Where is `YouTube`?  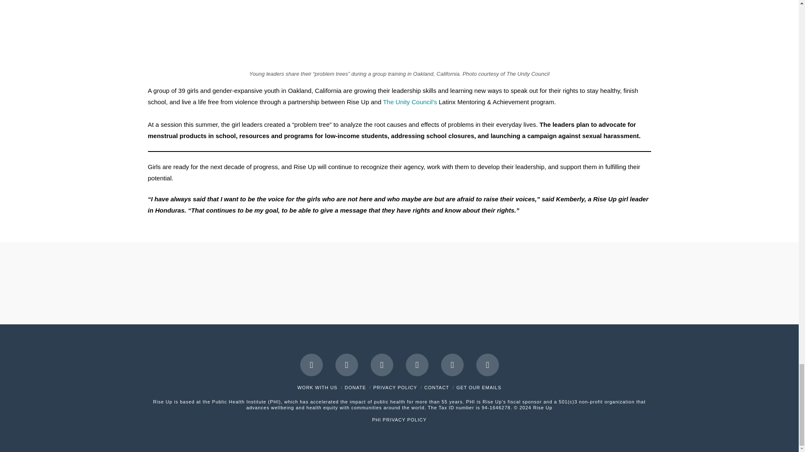 YouTube is located at coordinates (417, 365).